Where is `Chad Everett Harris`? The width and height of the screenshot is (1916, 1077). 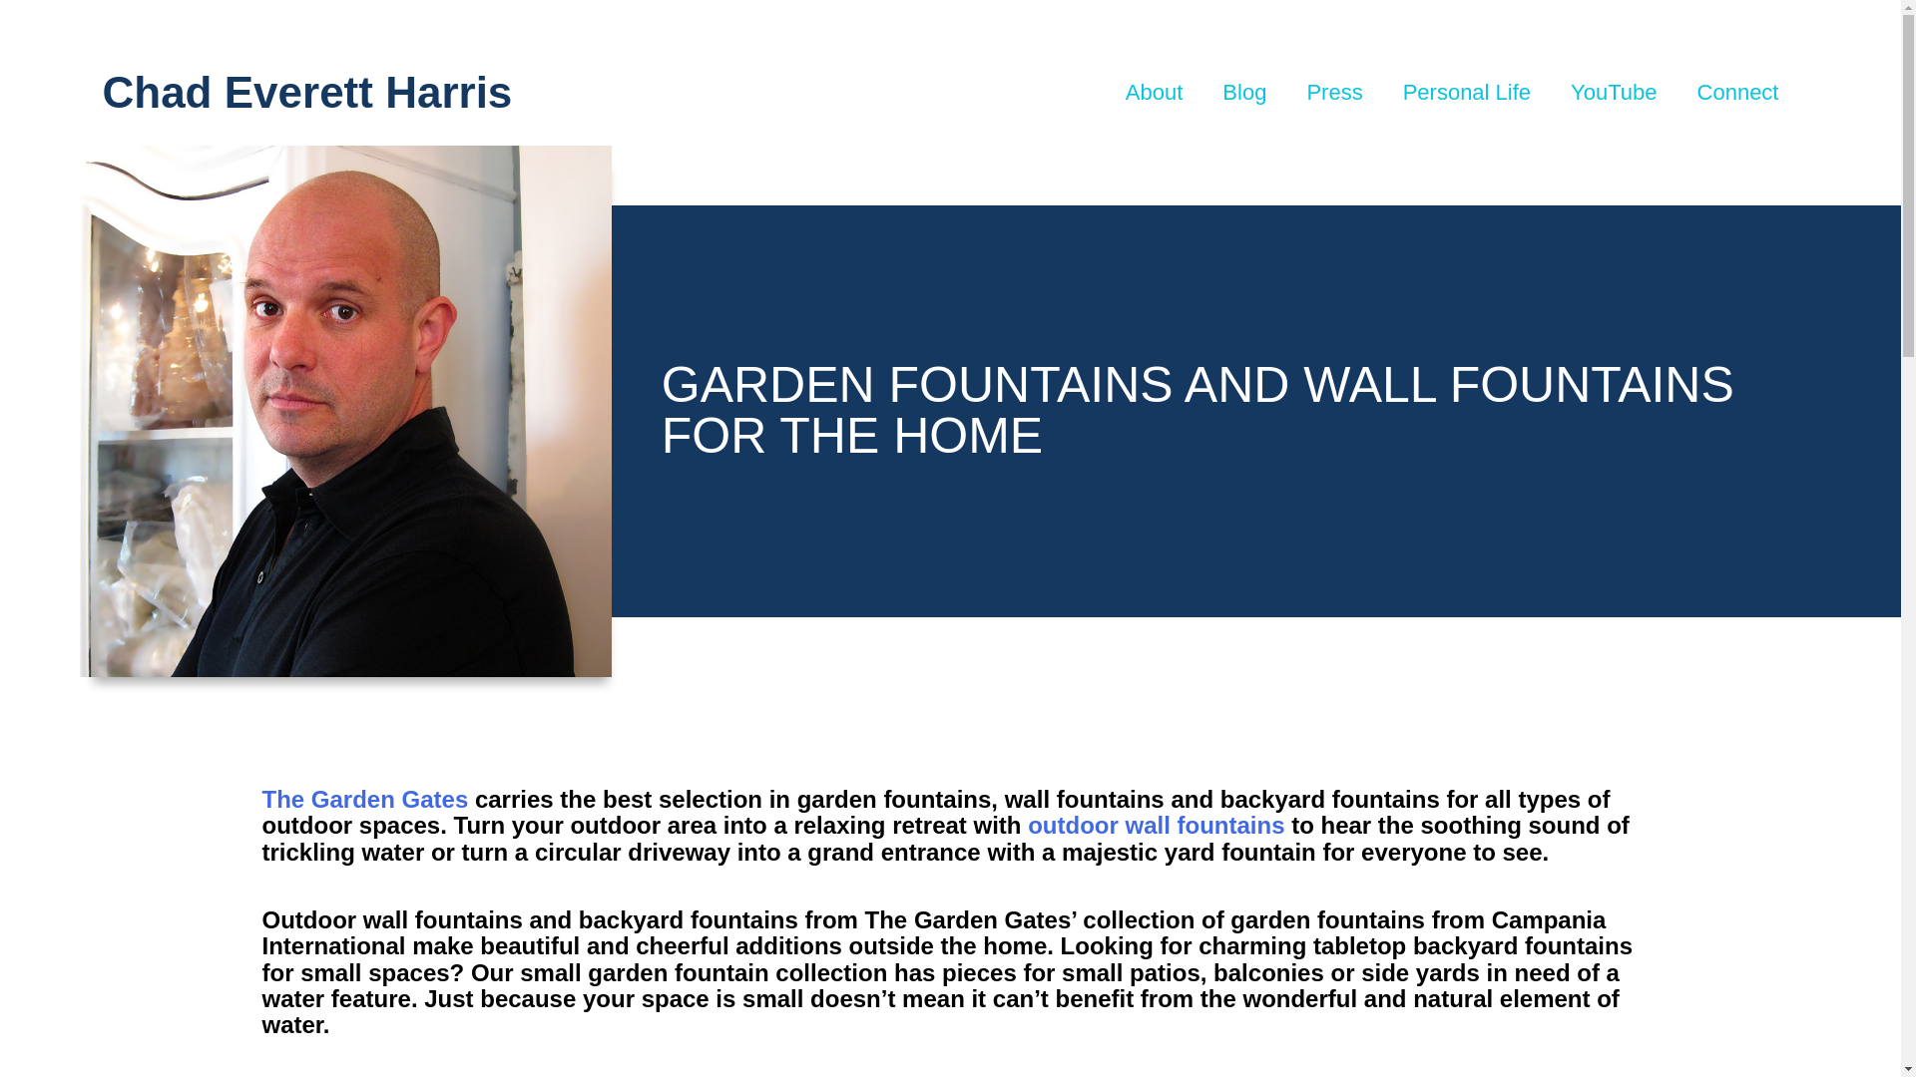
Chad Everett Harris is located at coordinates (305, 92).